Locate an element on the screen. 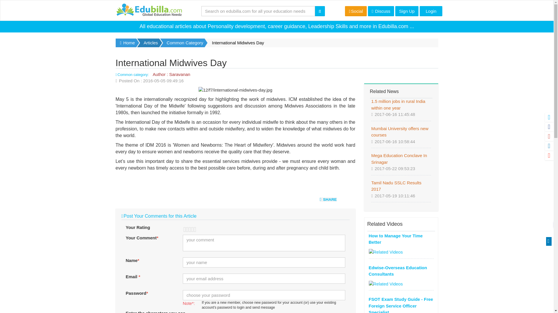  Edubilla.com - Education Portal is located at coordinates (149, 10).